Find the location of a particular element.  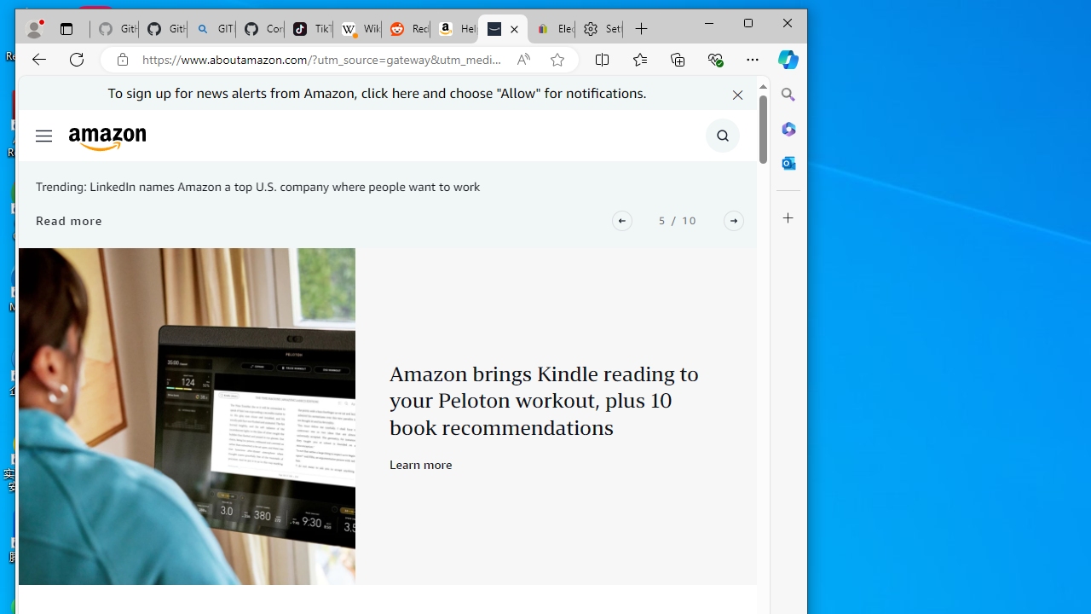

Read more is located at coordinates (70, 220).